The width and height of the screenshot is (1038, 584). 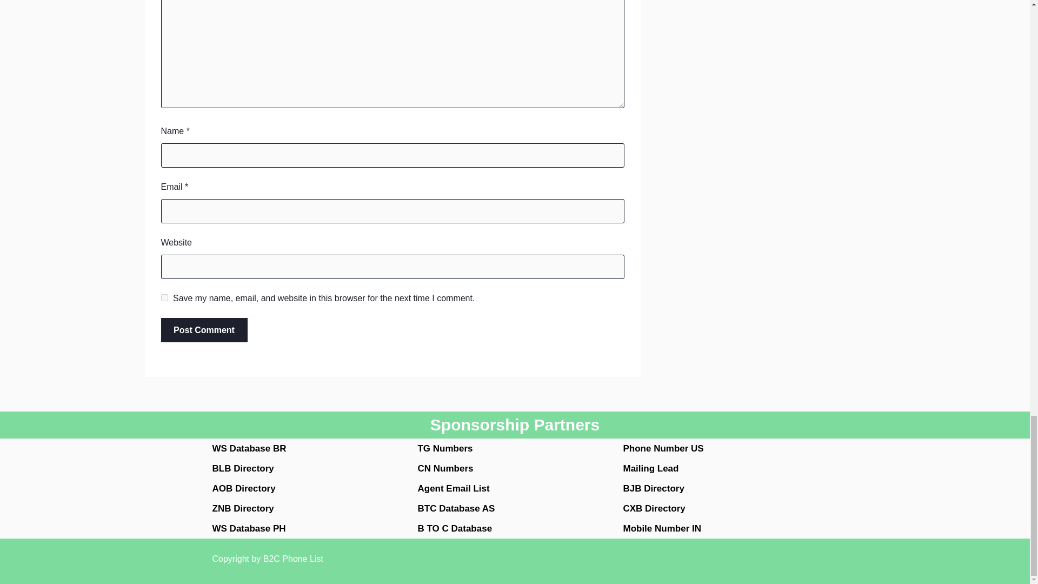 I want to click on CN Numbers, so click(x=445, y=468).